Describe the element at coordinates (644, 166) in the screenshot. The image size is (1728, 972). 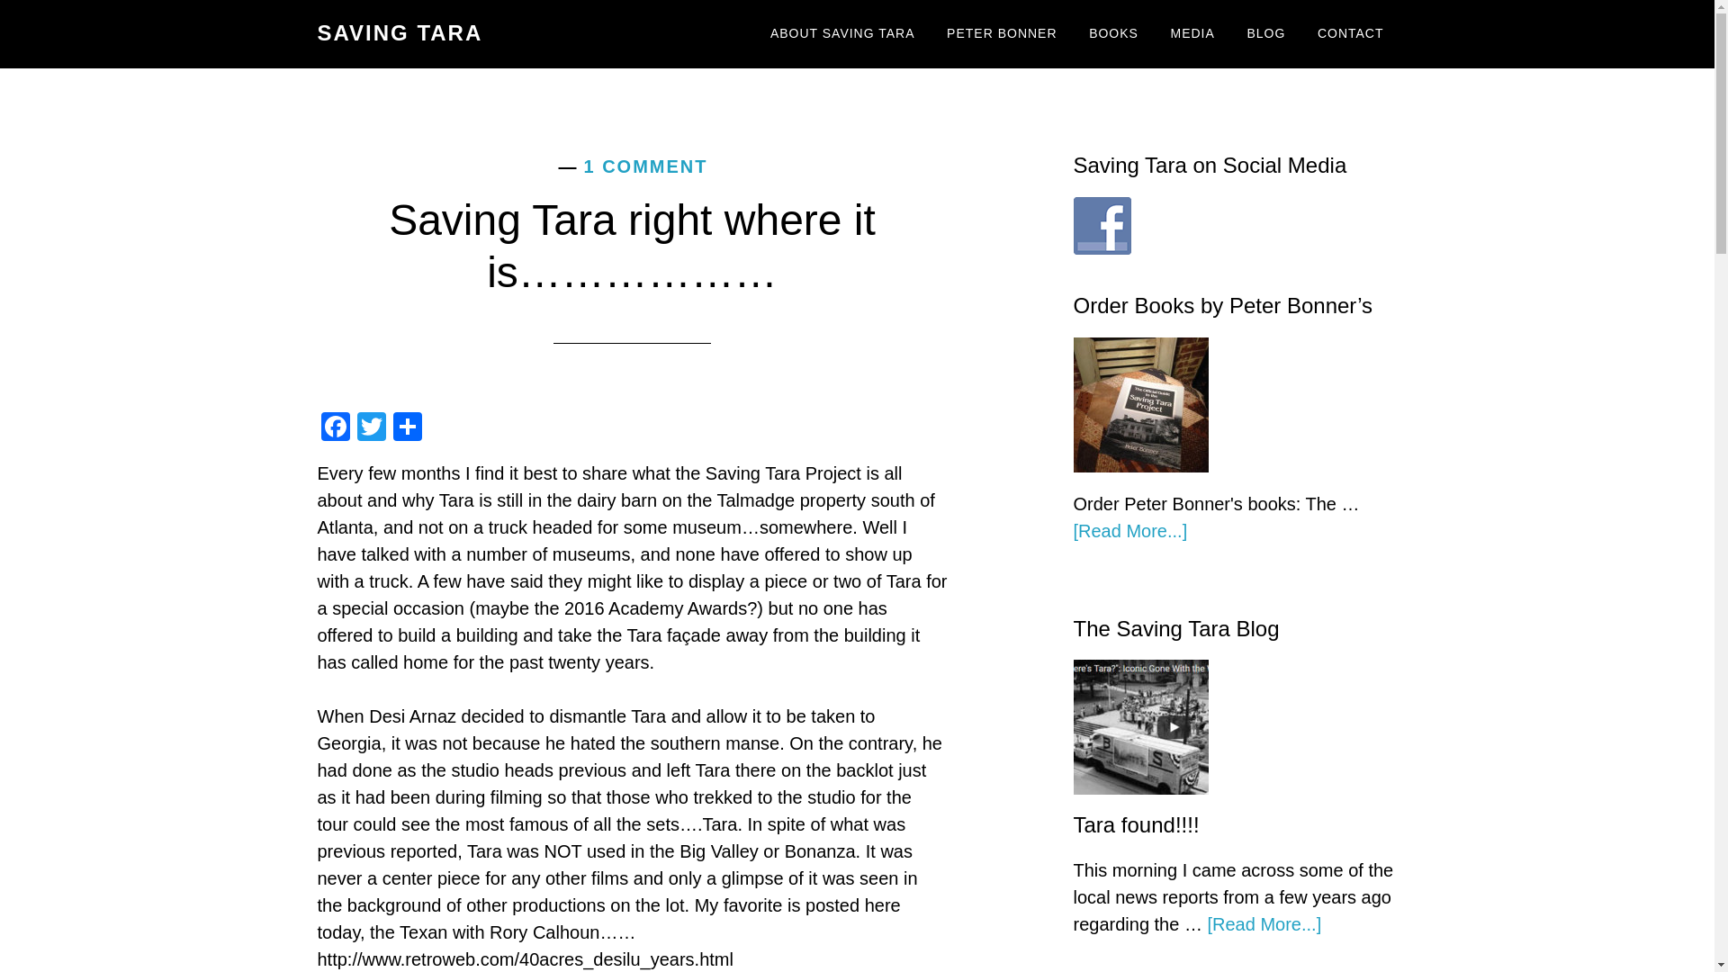
I see `1 COMMENT` at that location.